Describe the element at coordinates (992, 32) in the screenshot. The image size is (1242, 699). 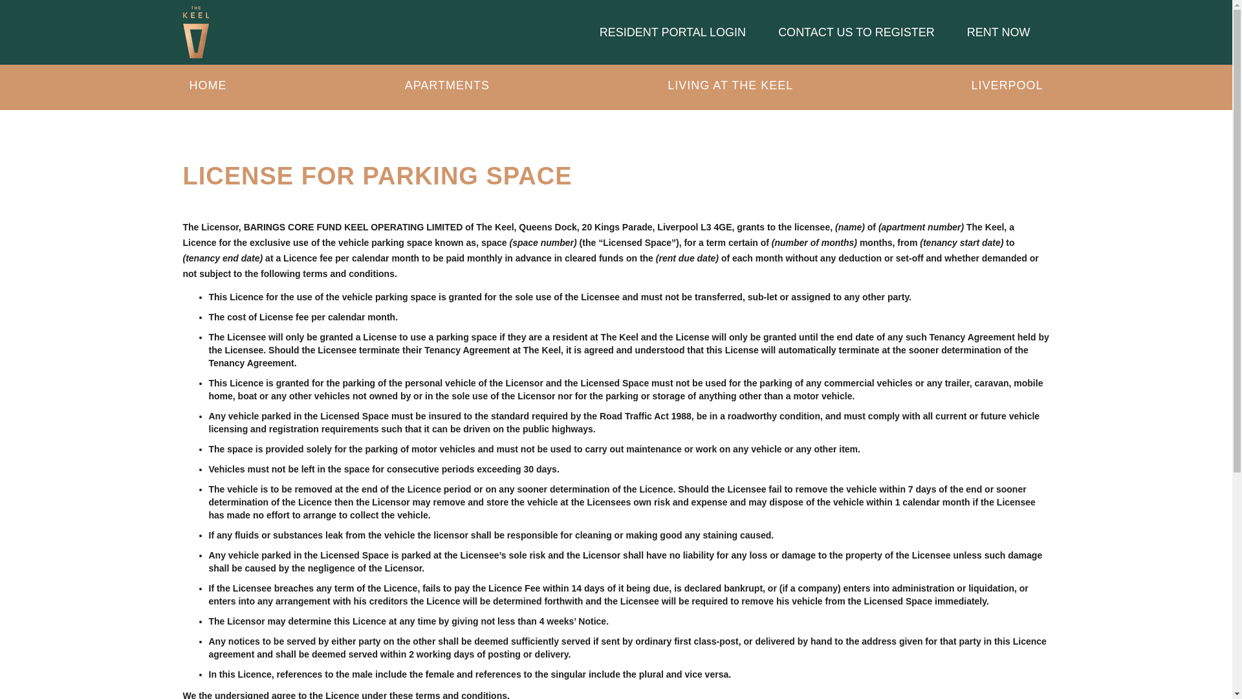
I see `RENT NOW` at that location.